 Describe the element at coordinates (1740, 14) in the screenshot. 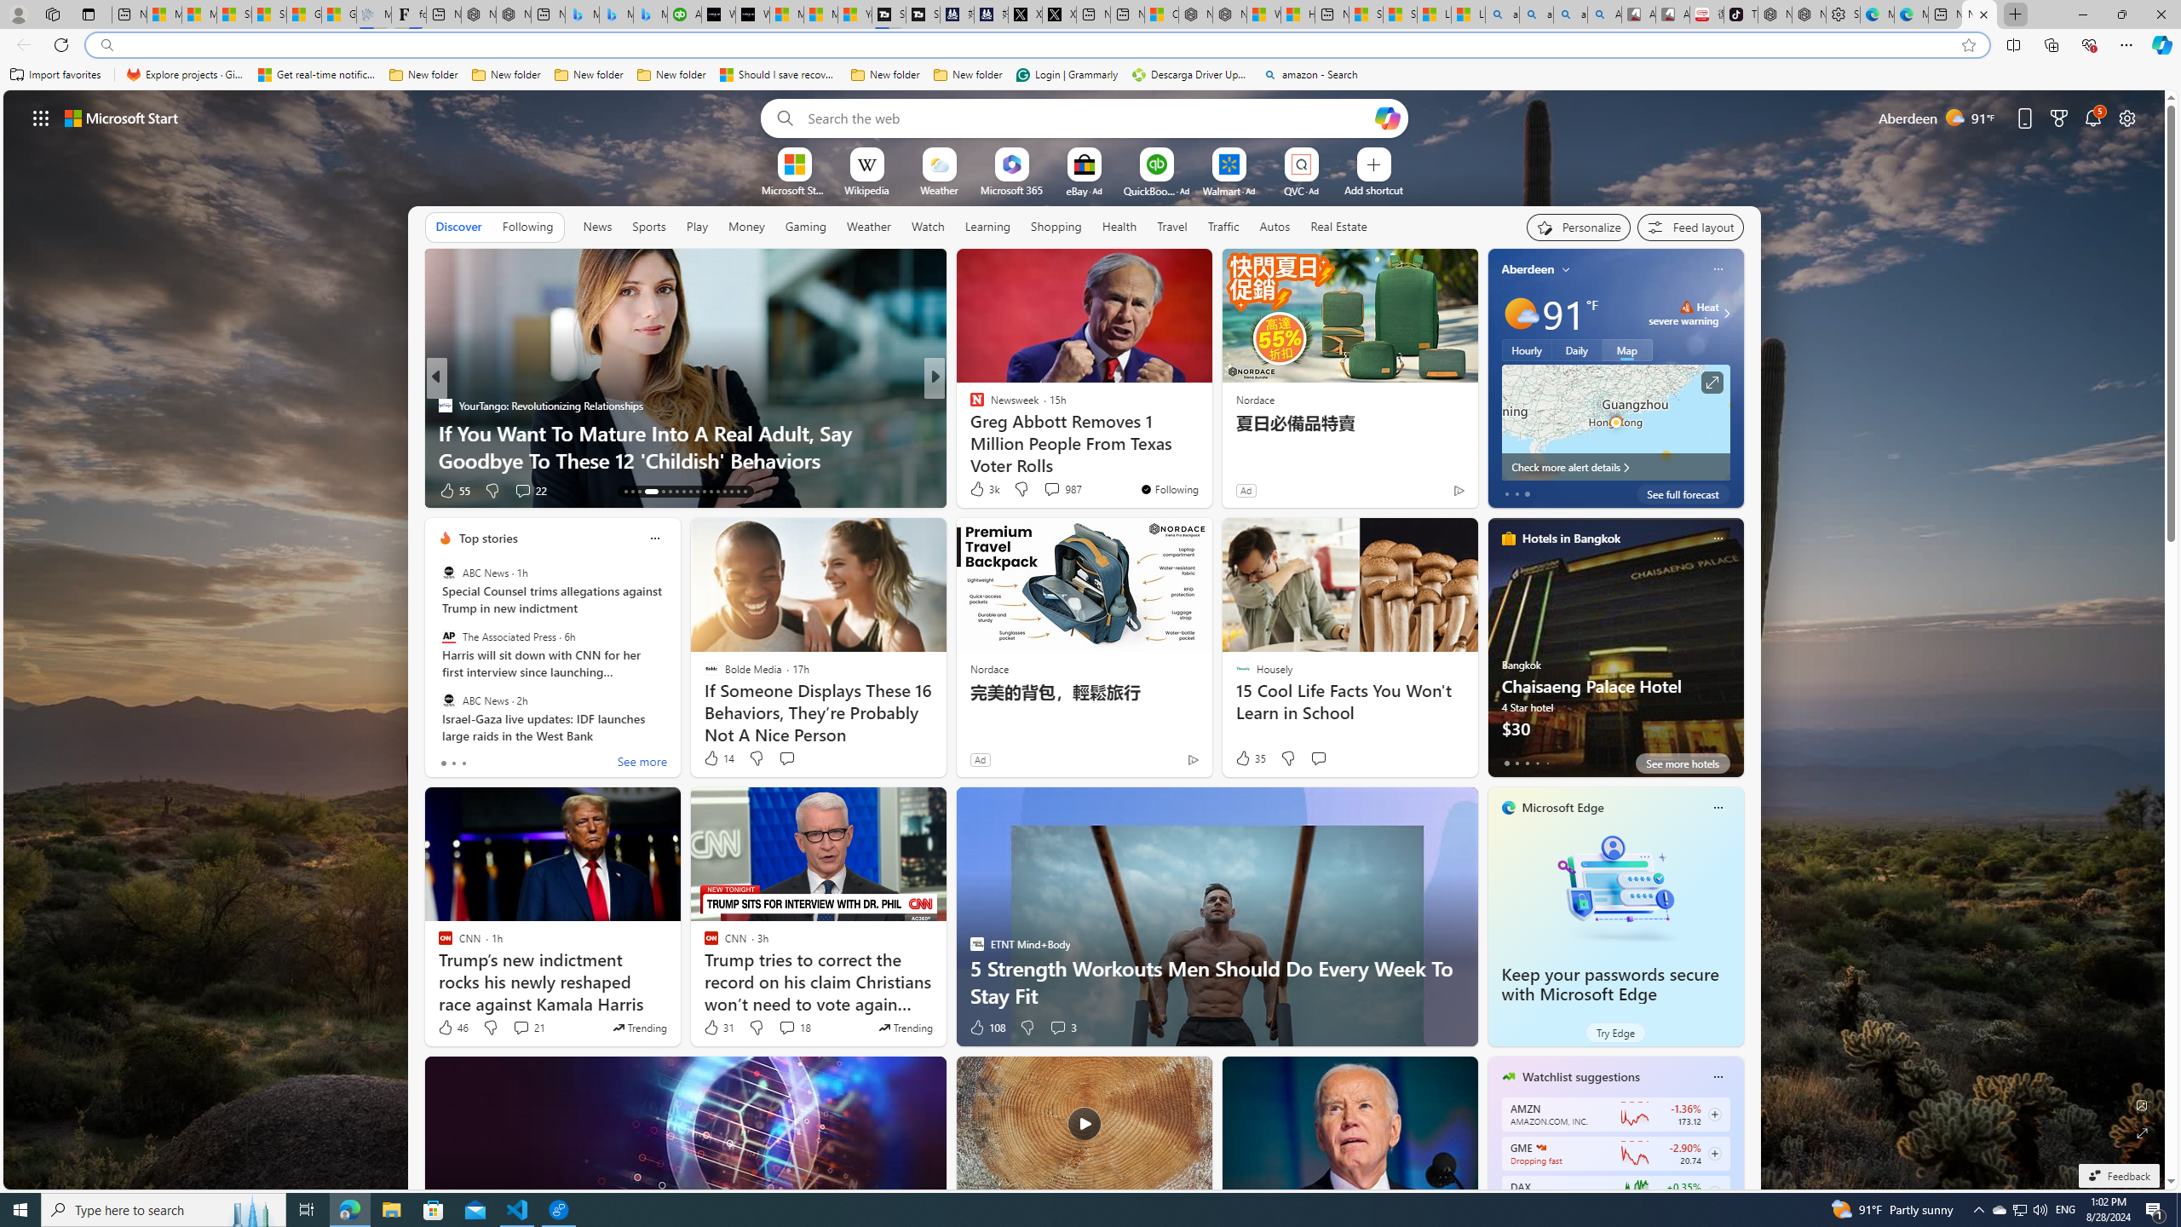

I see `TikTok` at that location.